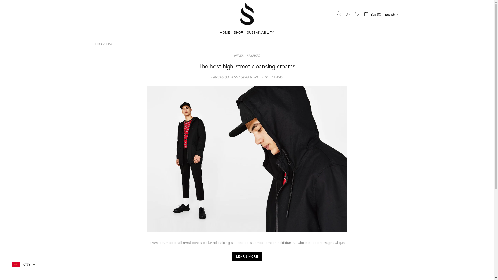 This screenshot has width=498, height=280. What do you see at coordinates (99, 44) in the screenshot?
I see `Home` at bounding box center [99, 44].